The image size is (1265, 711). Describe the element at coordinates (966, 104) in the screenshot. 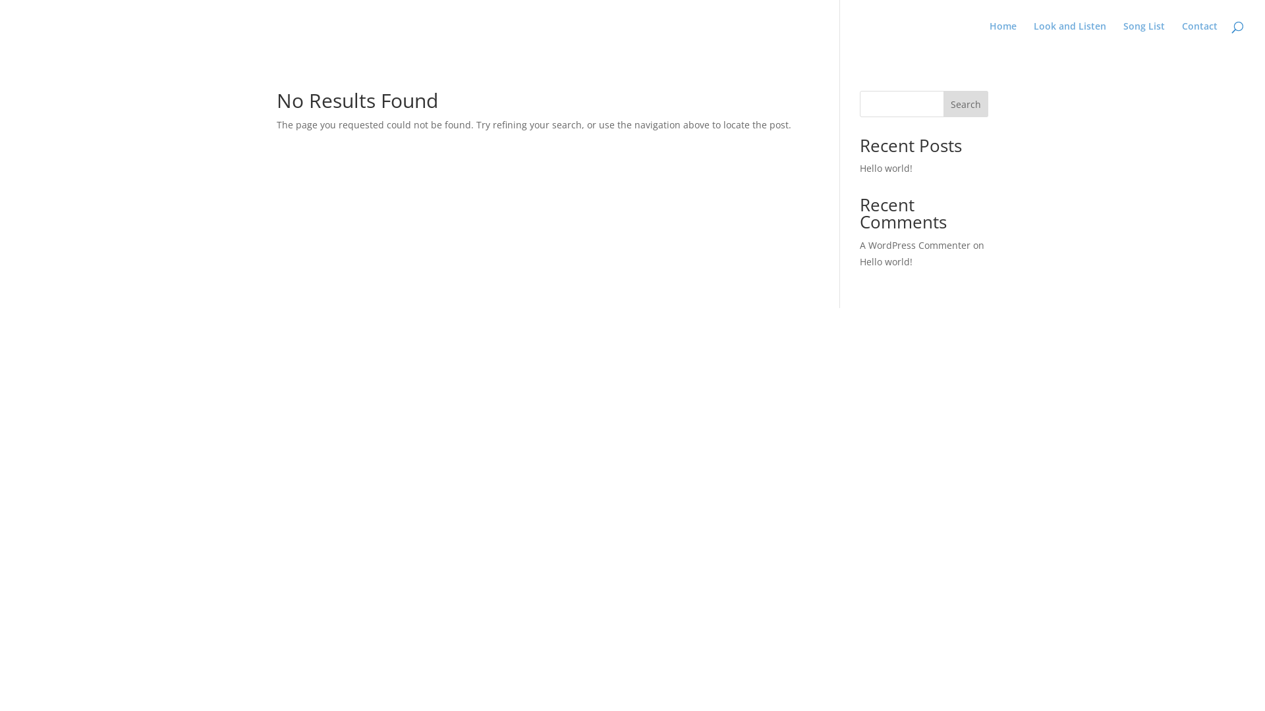

I see `Search` at that location.